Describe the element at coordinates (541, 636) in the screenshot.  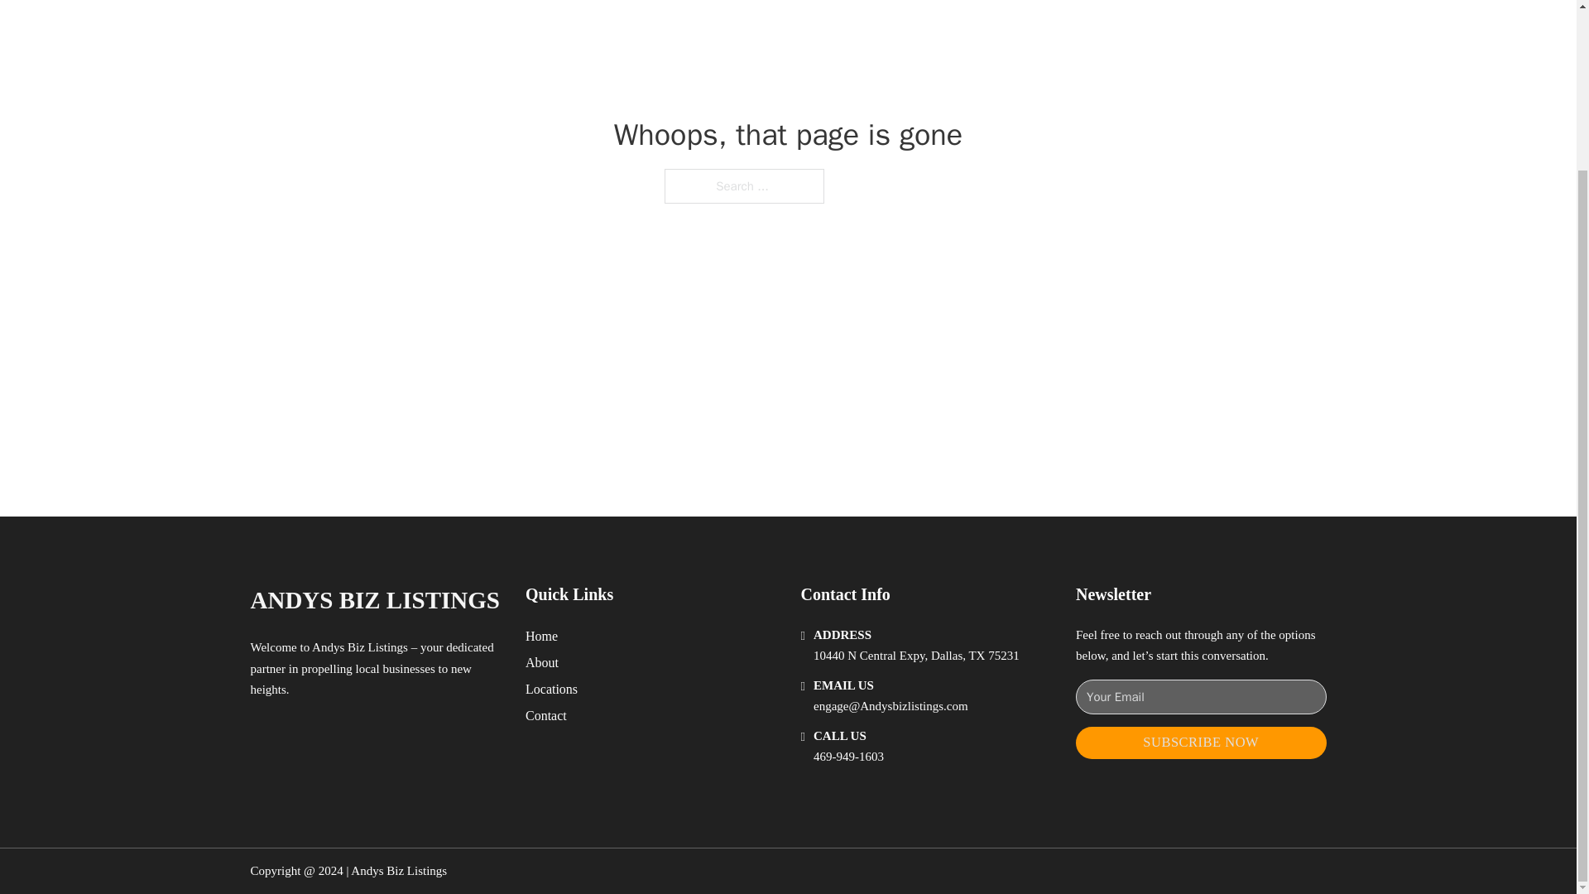
I see `Home` at that location.